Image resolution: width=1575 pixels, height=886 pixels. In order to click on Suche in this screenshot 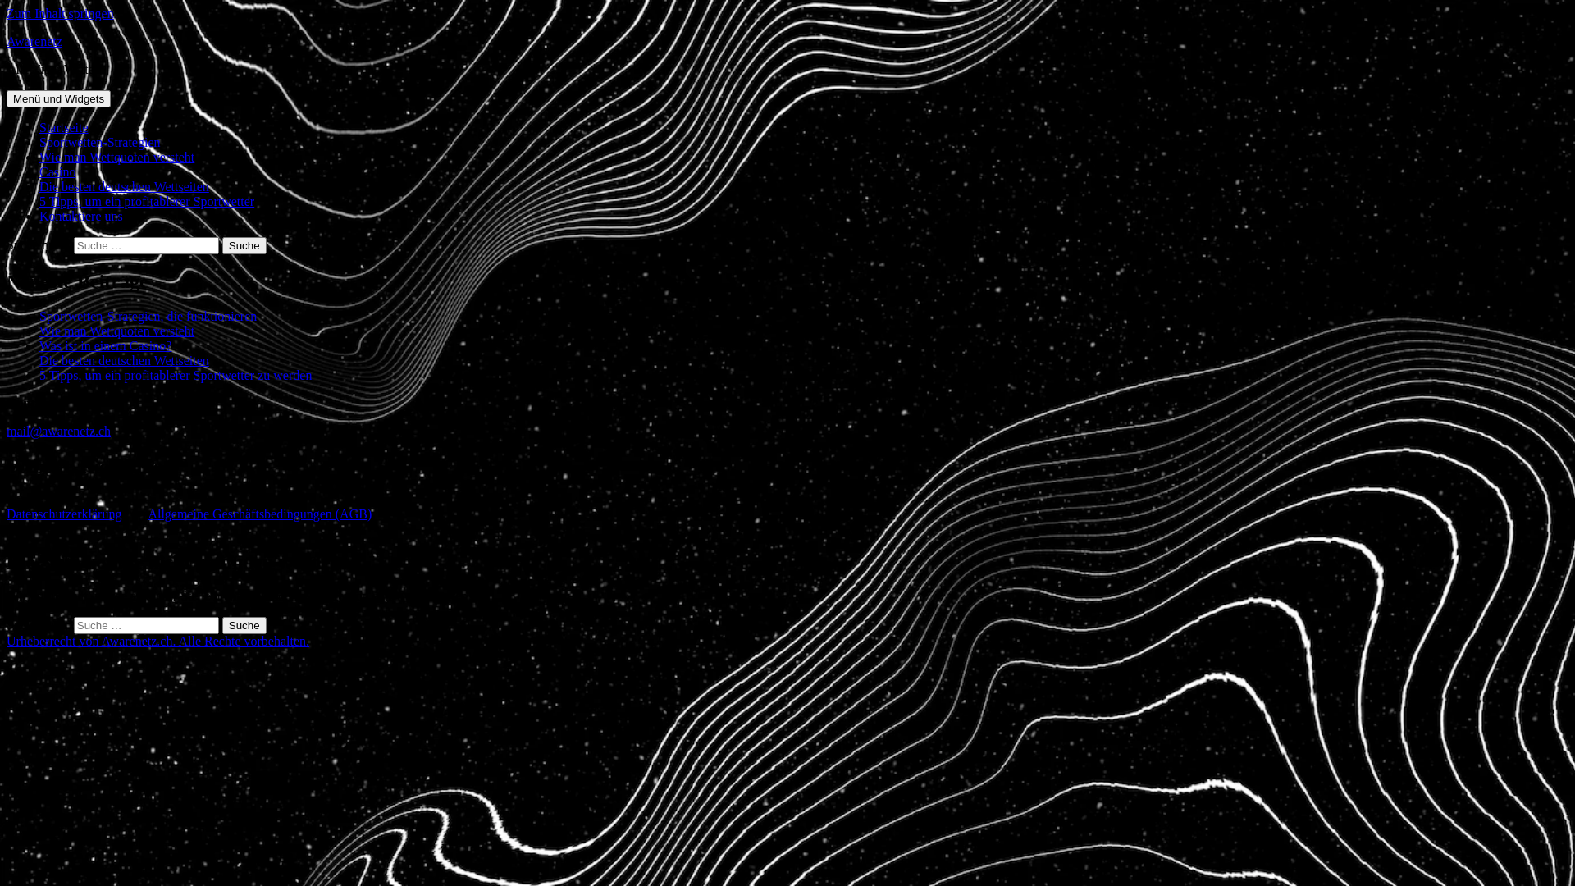, I will do `click(244, 246)`.